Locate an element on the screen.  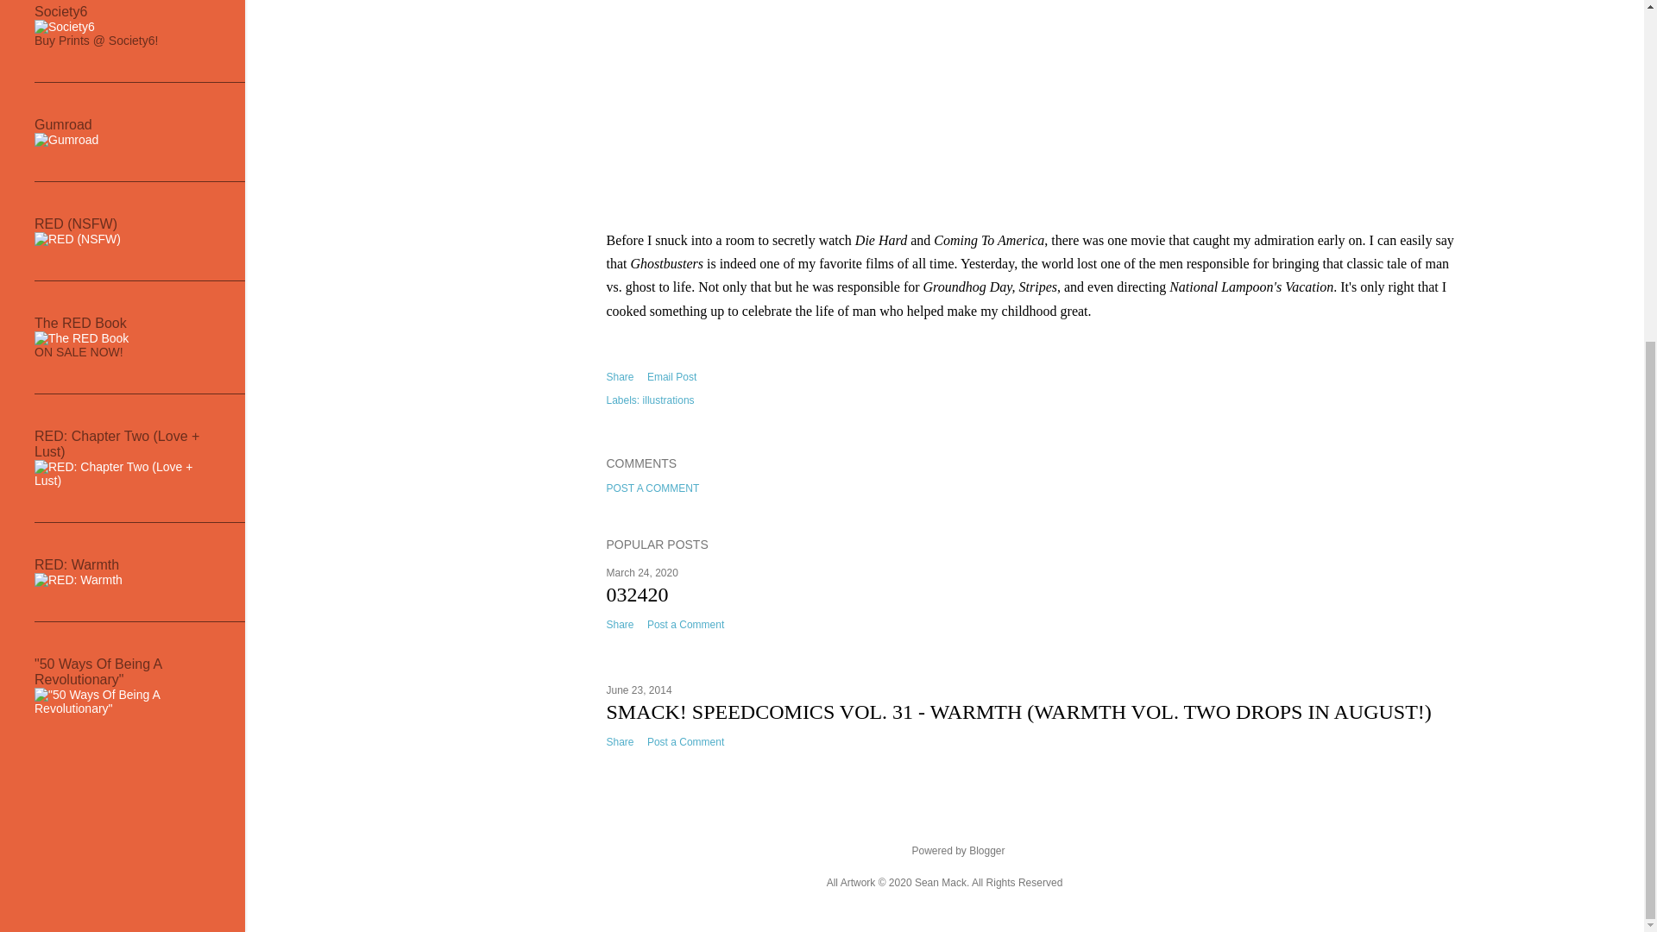
Share is located at coordinates (620, 742).